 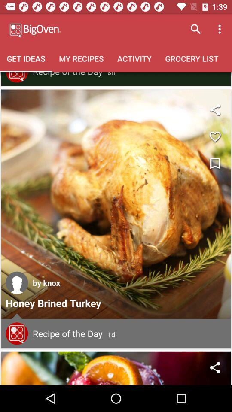 What do you see at coordinates (215, 367) in the screenshot?
I see `share` at bounding box center [215, 367].